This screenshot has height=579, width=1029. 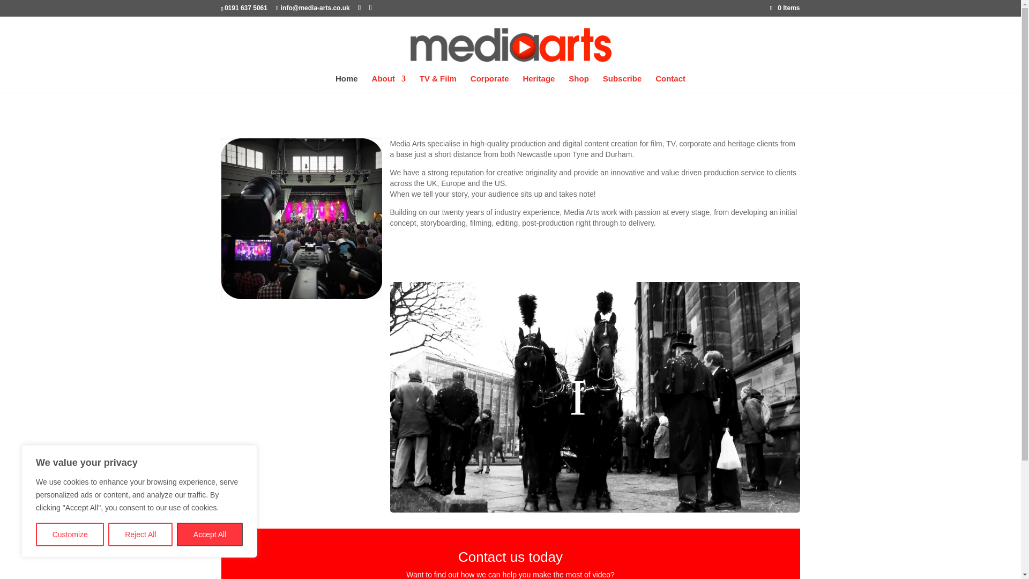 I want to click on Corporate, so click(x=490, y=84).